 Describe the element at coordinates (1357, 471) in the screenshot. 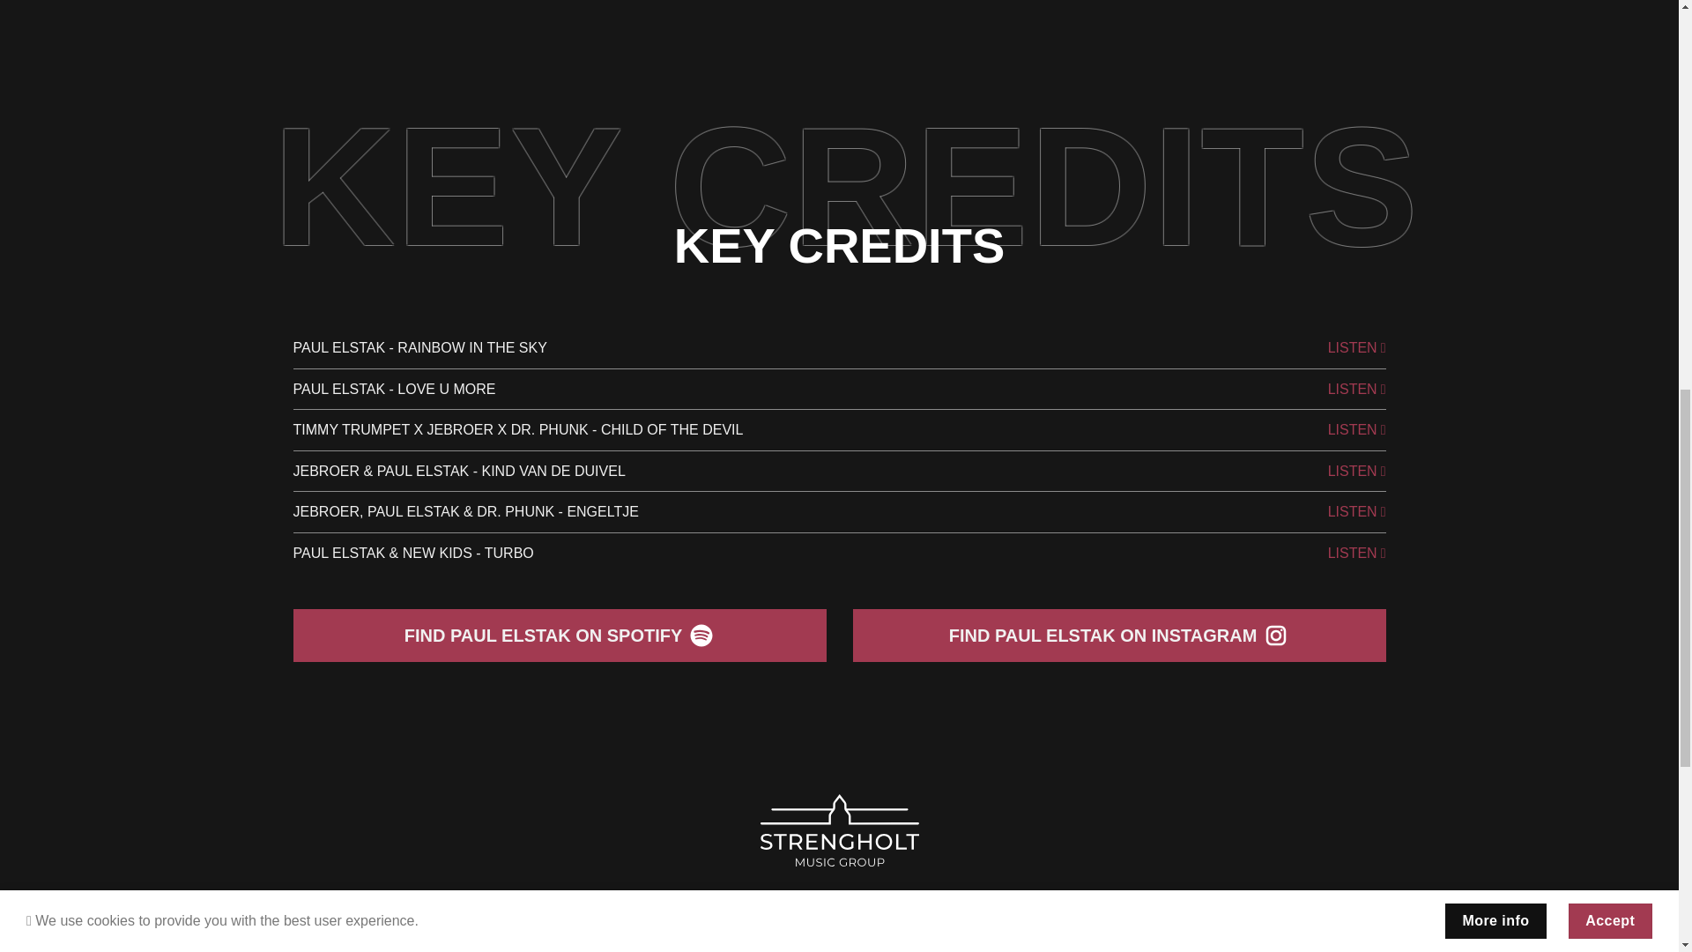

I see `LISTEN` at that location.